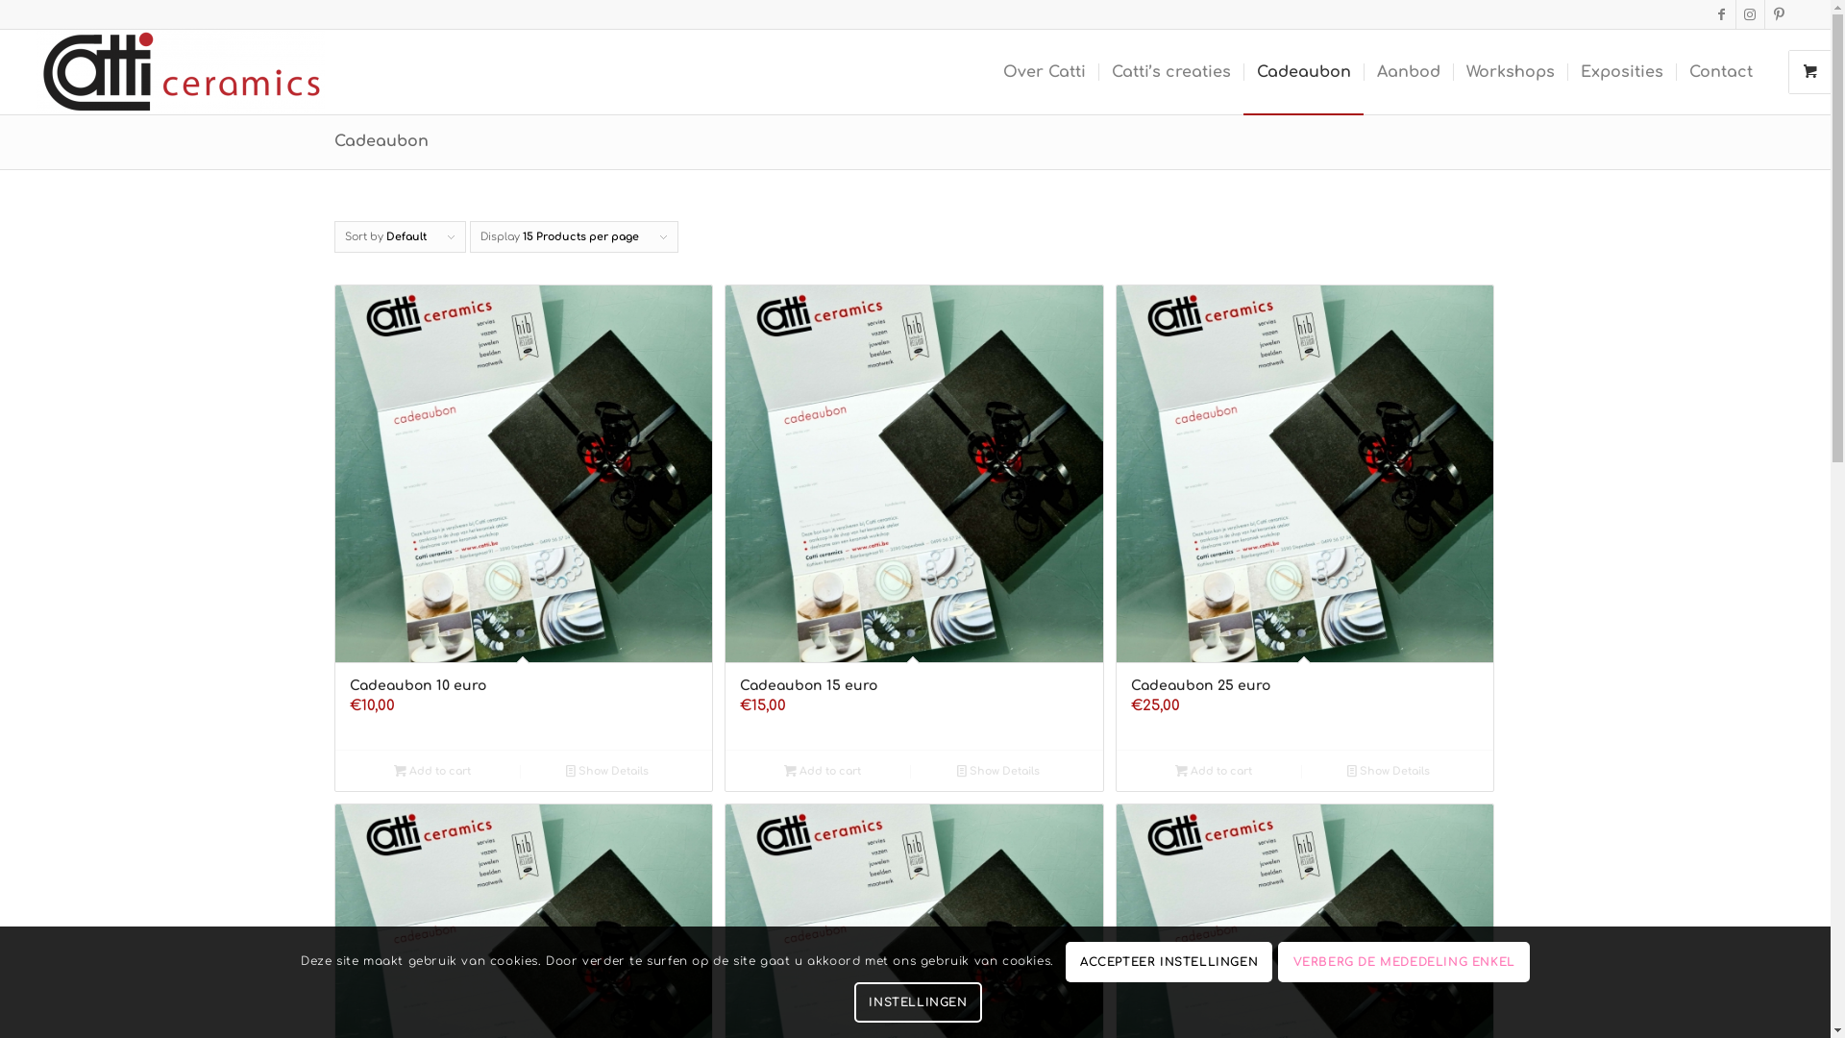 This screenshot has height=1038, width=1845. I want to click on Instagram, so click(1751, 14).